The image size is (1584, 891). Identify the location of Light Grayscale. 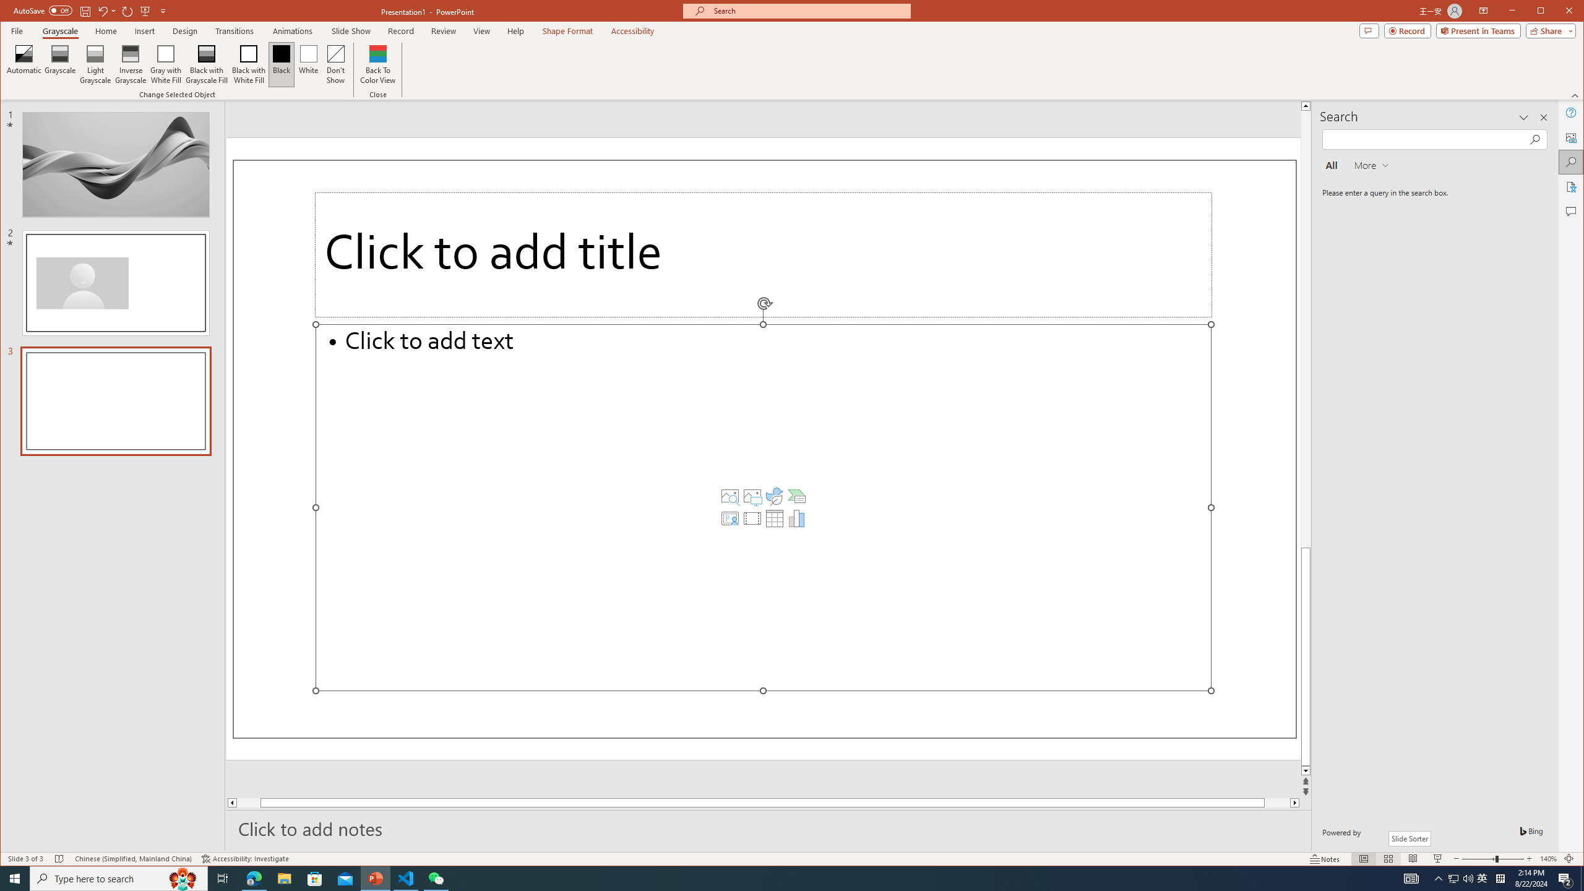
(95, 64).